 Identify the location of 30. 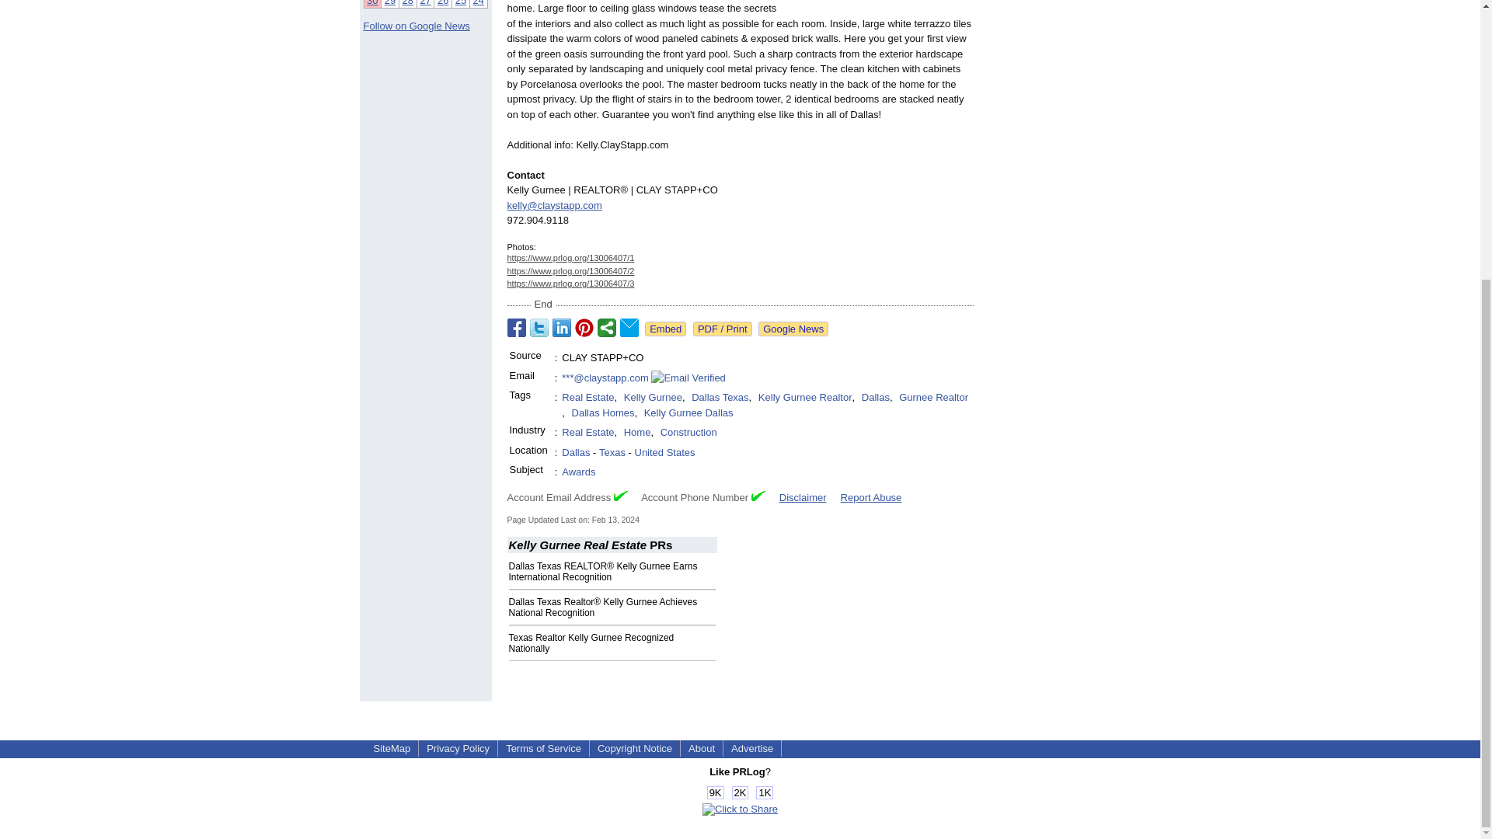
(371, 3).